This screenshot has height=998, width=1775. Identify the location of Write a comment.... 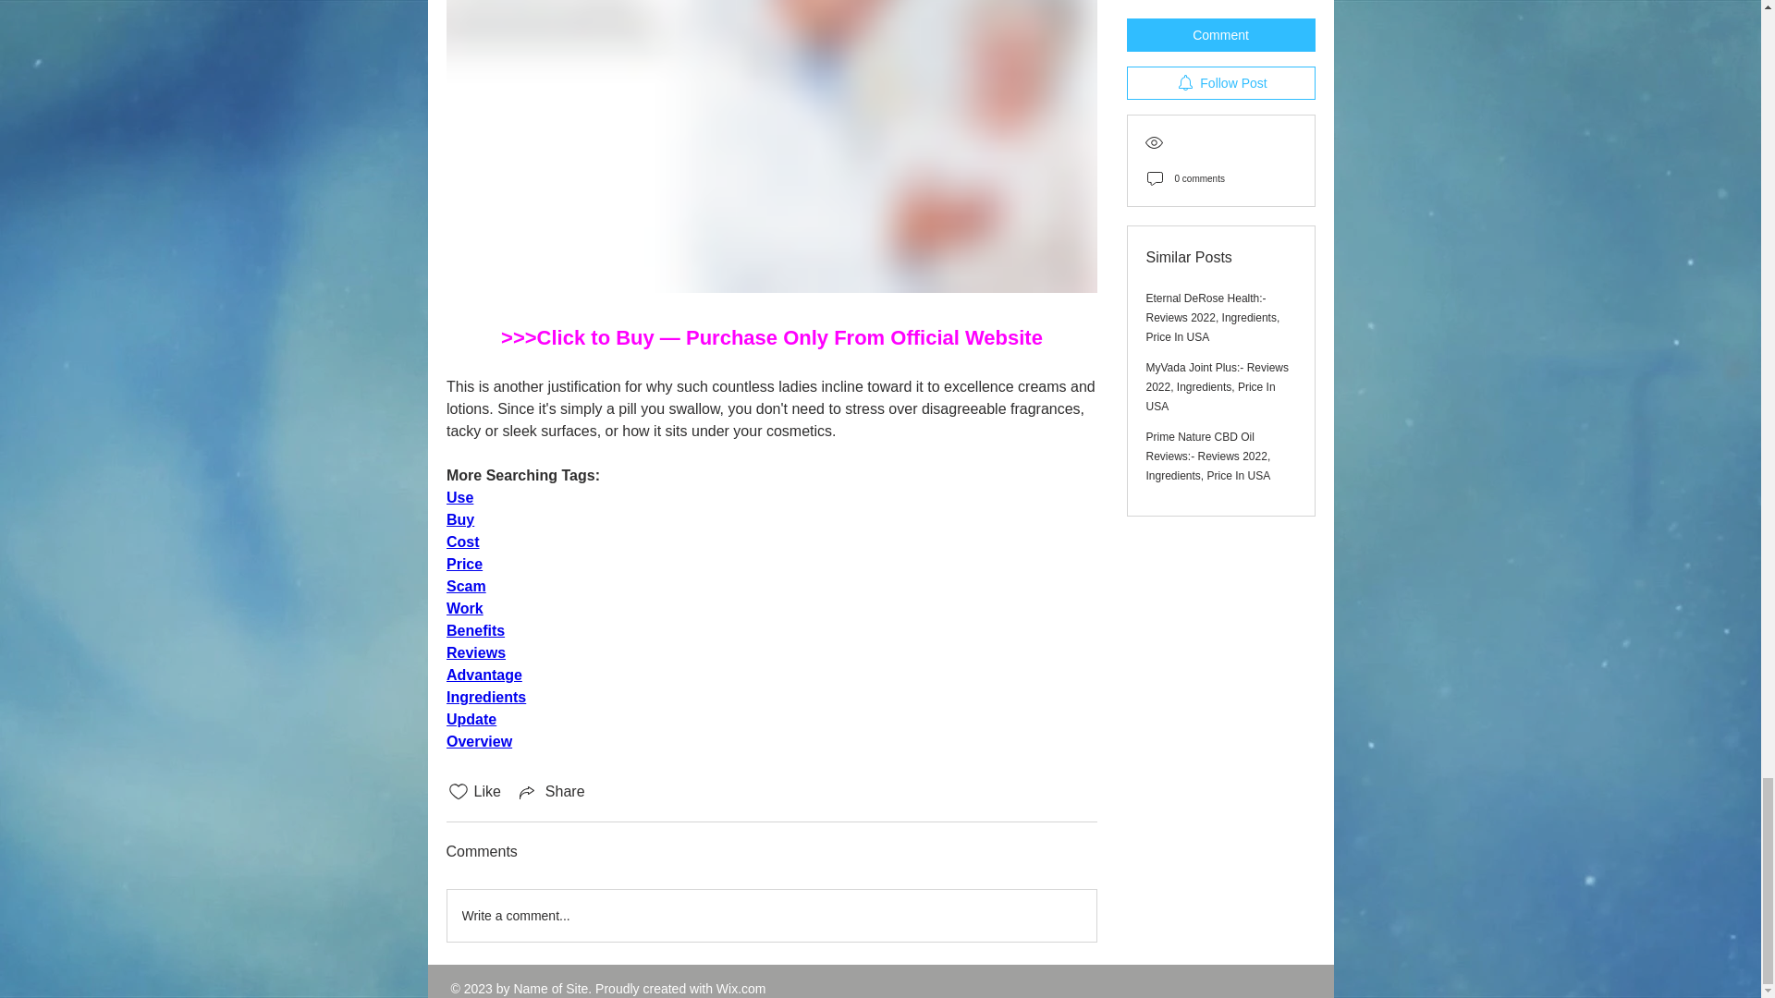
(771, 916).